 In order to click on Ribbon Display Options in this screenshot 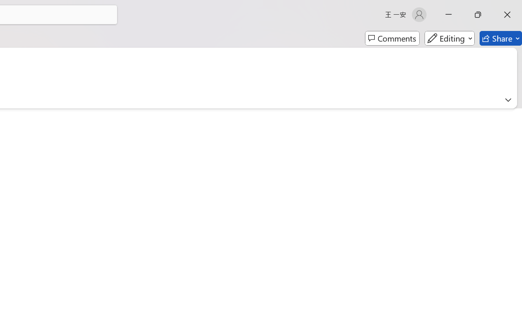, I will do `click(508, 100)`.